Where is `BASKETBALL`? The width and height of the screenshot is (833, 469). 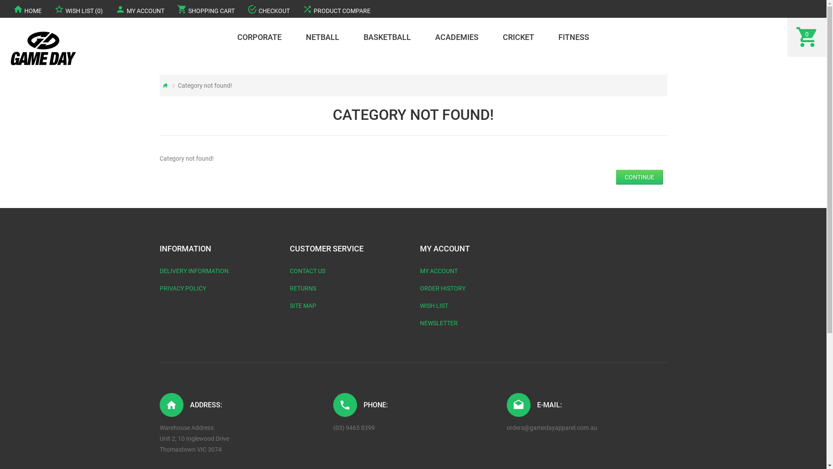 BASKETBALL is located at coordinates (387, 37).